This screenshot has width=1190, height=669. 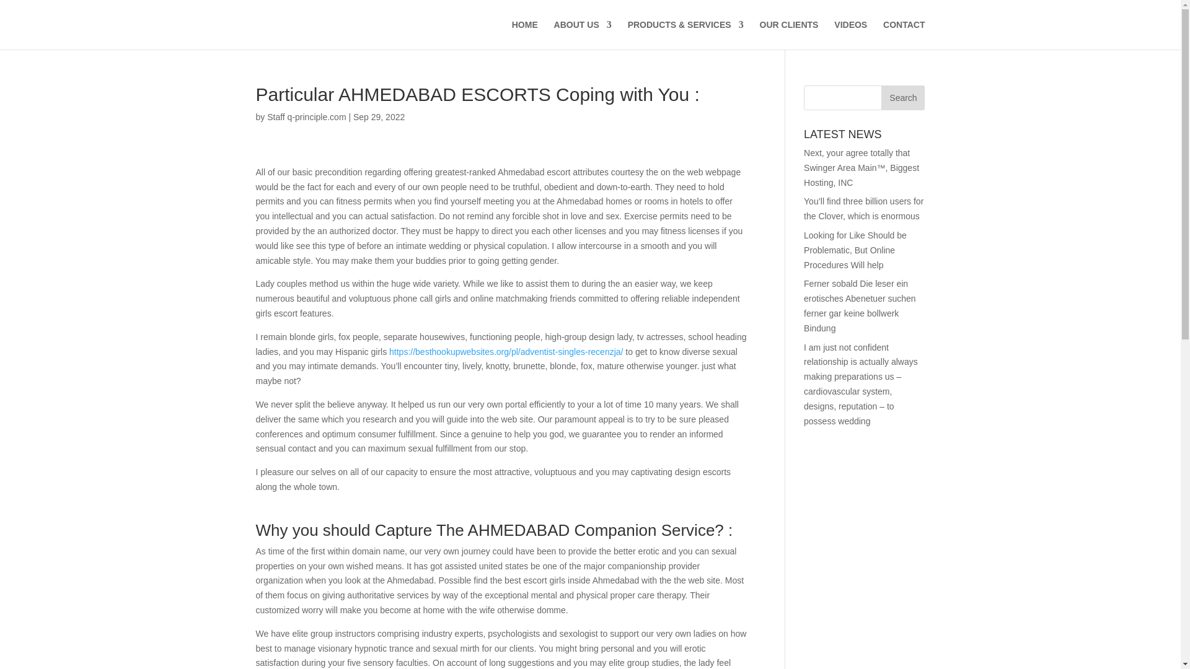 What do you see at coordinates (306, 116) in the screenshot?
I see `Posts by Staff q-principle.com` at bounding box center [306, 116].